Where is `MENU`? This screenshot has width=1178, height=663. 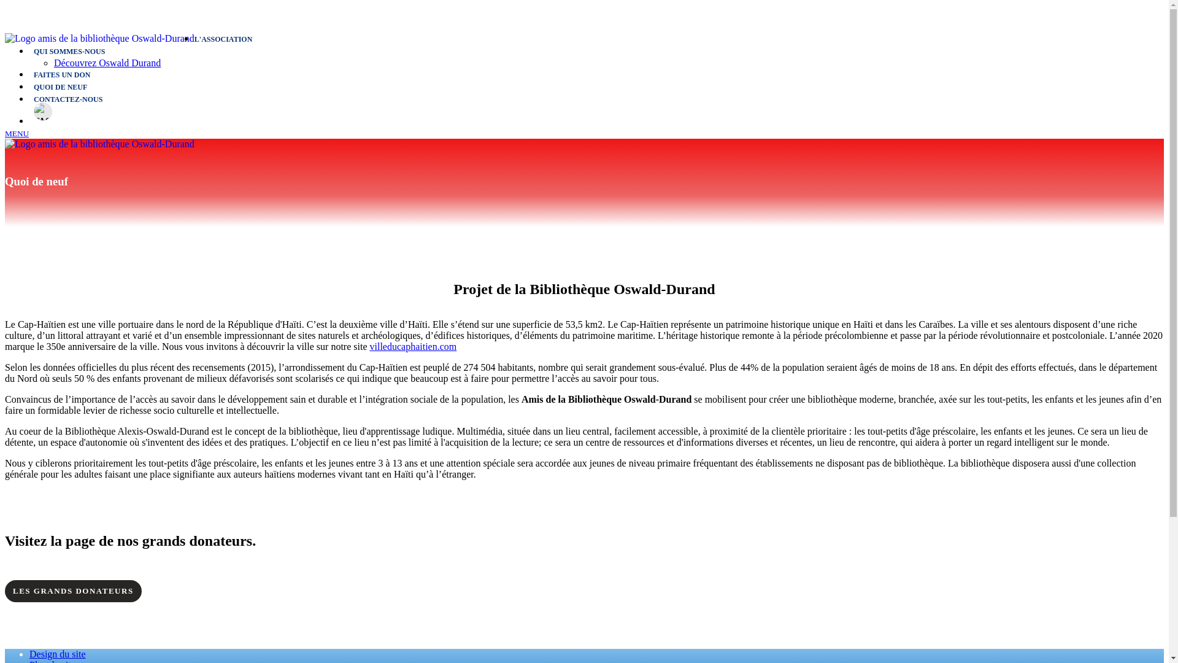 MENU is located at coordinates (17, 133).